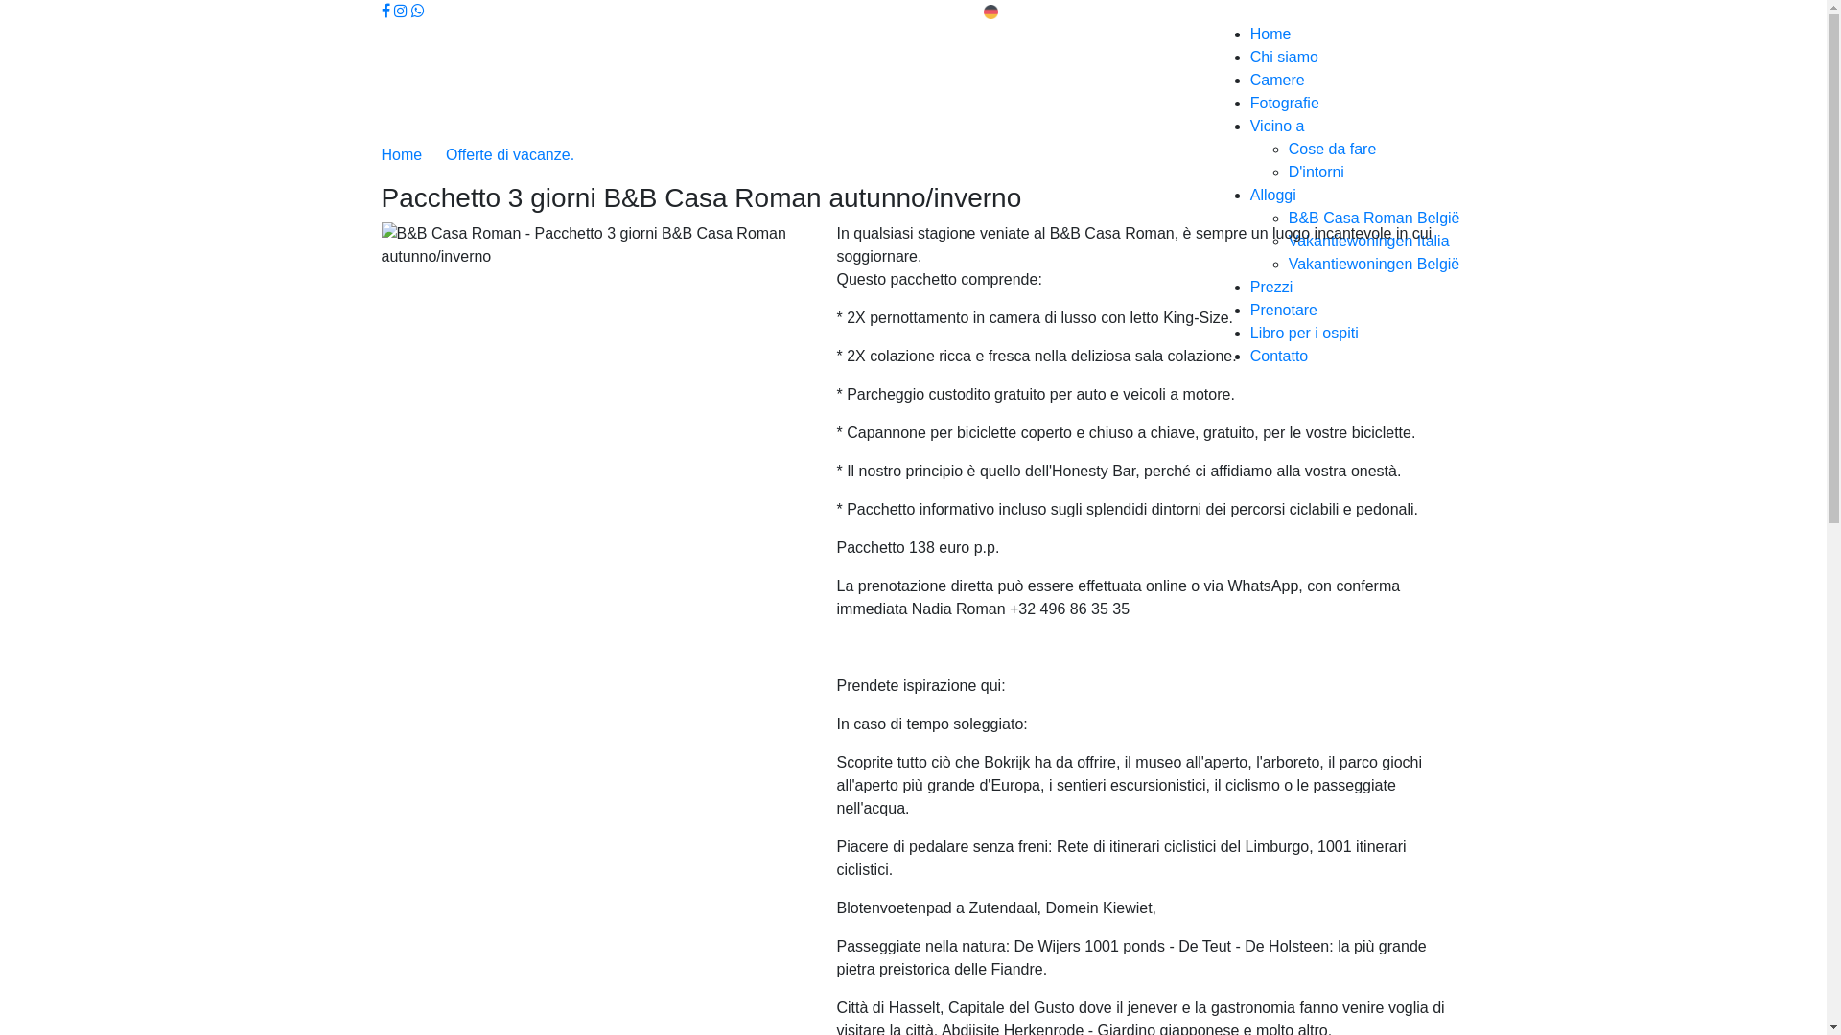  I want to click on Vicino a, so click(1277, 126).